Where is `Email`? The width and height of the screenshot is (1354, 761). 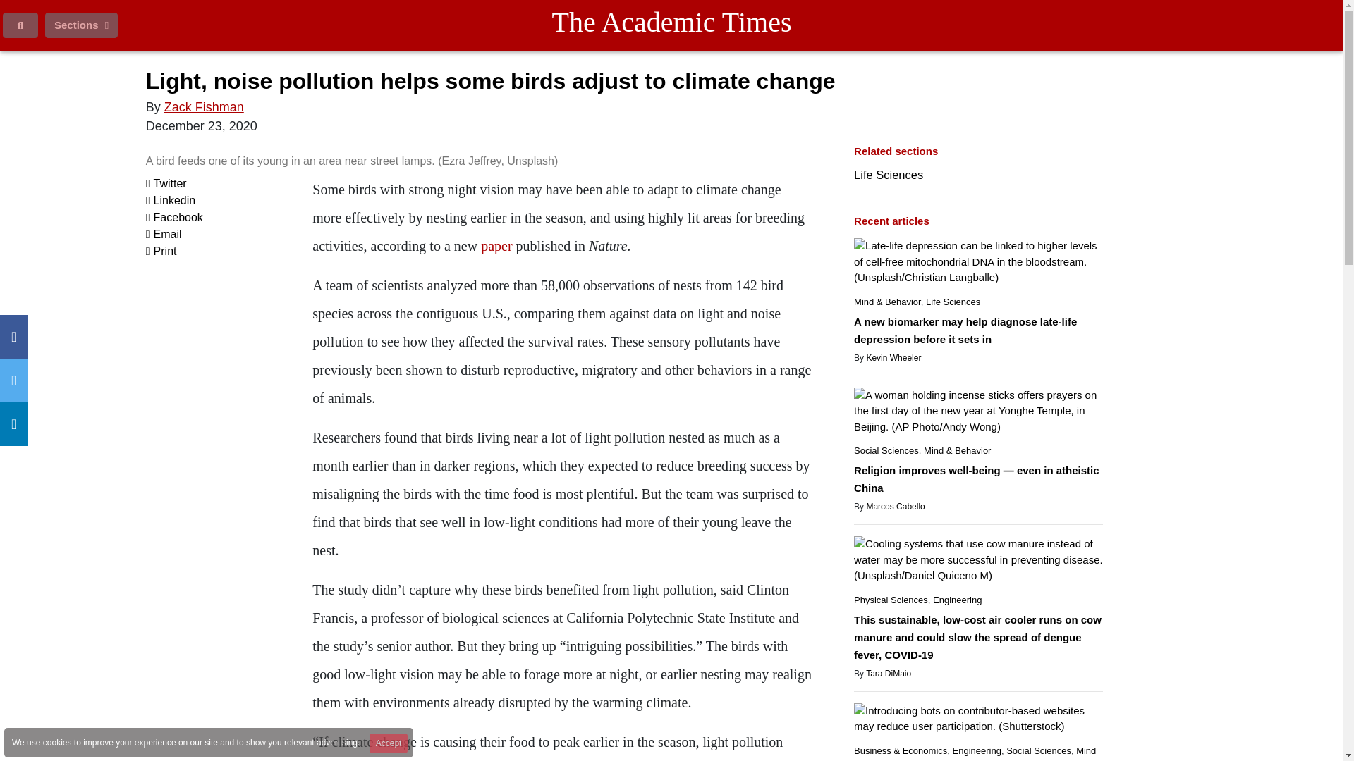
Email is located at coordinates (164, 234).